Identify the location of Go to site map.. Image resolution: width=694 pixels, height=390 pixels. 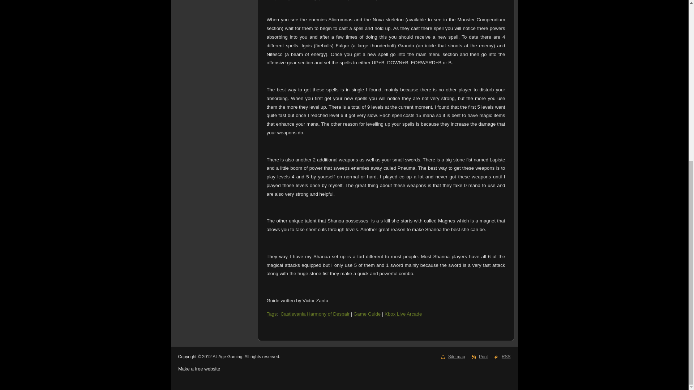
(457, 356).